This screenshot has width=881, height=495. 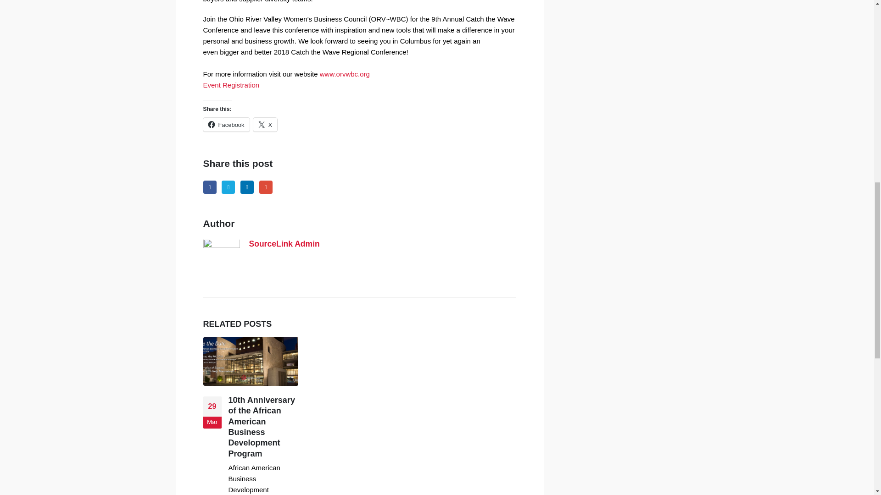 I want to click on X, so click(x=265, y=125).